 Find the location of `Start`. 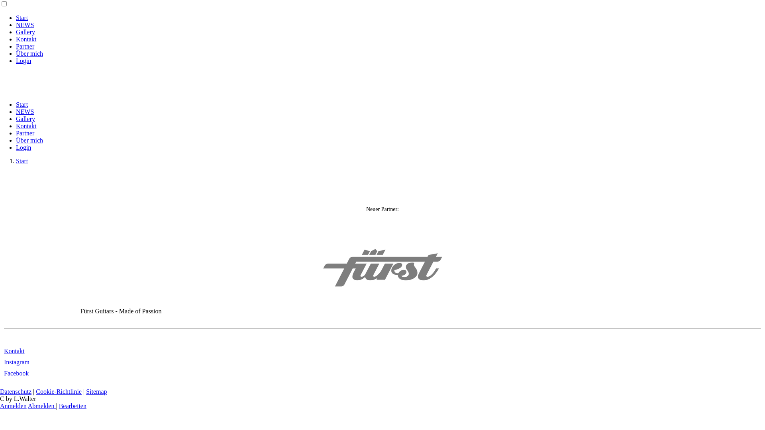

Start is located at coordinates (22, 161).